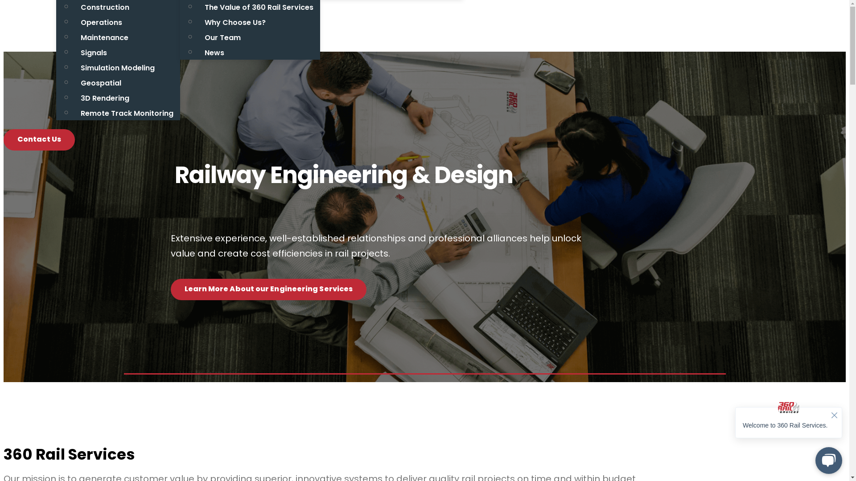  What do you see at coordinates (214, 53) in the screenshot?
I see `News` at bounding box center [214, 53].